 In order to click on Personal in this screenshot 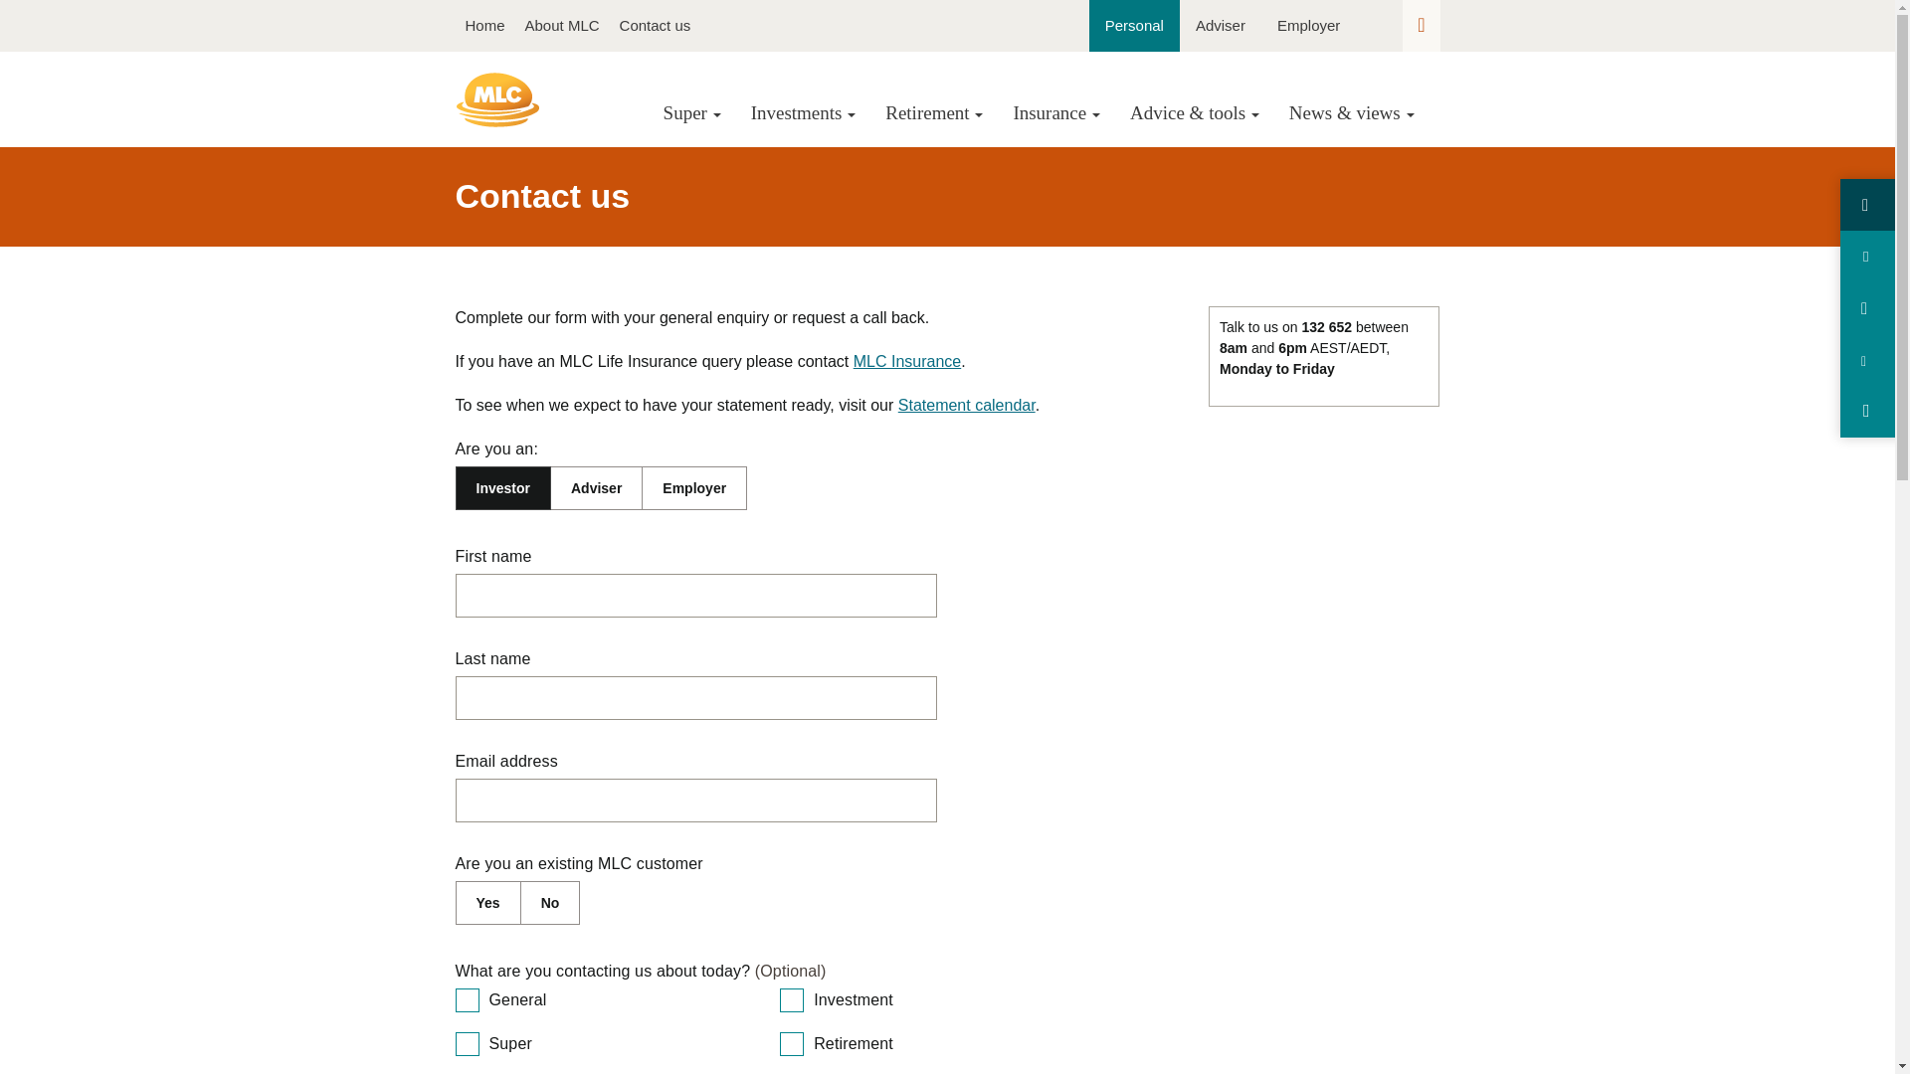, I will do `click(1134, 26)`.